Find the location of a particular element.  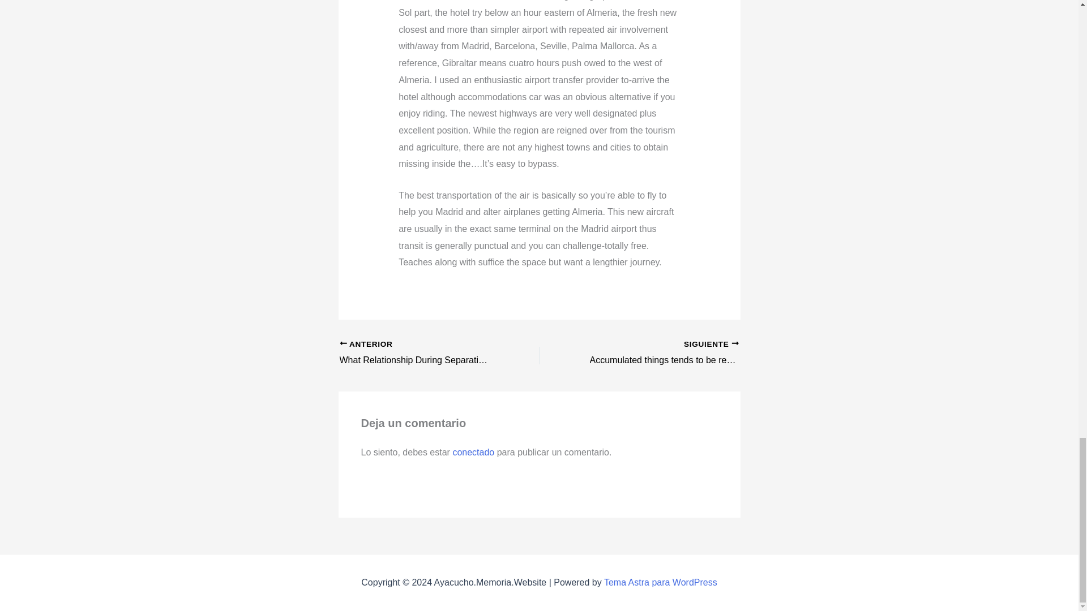

conectado is located at coordinates (473, 451).